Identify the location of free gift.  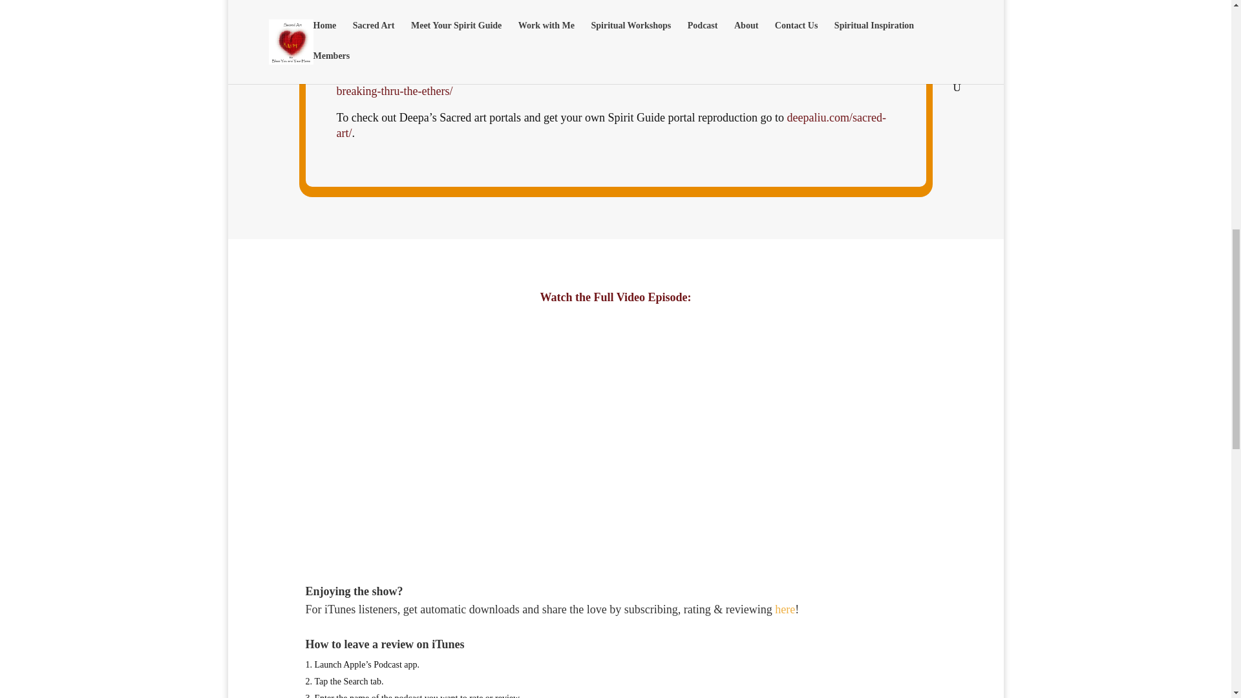
(524, 34).